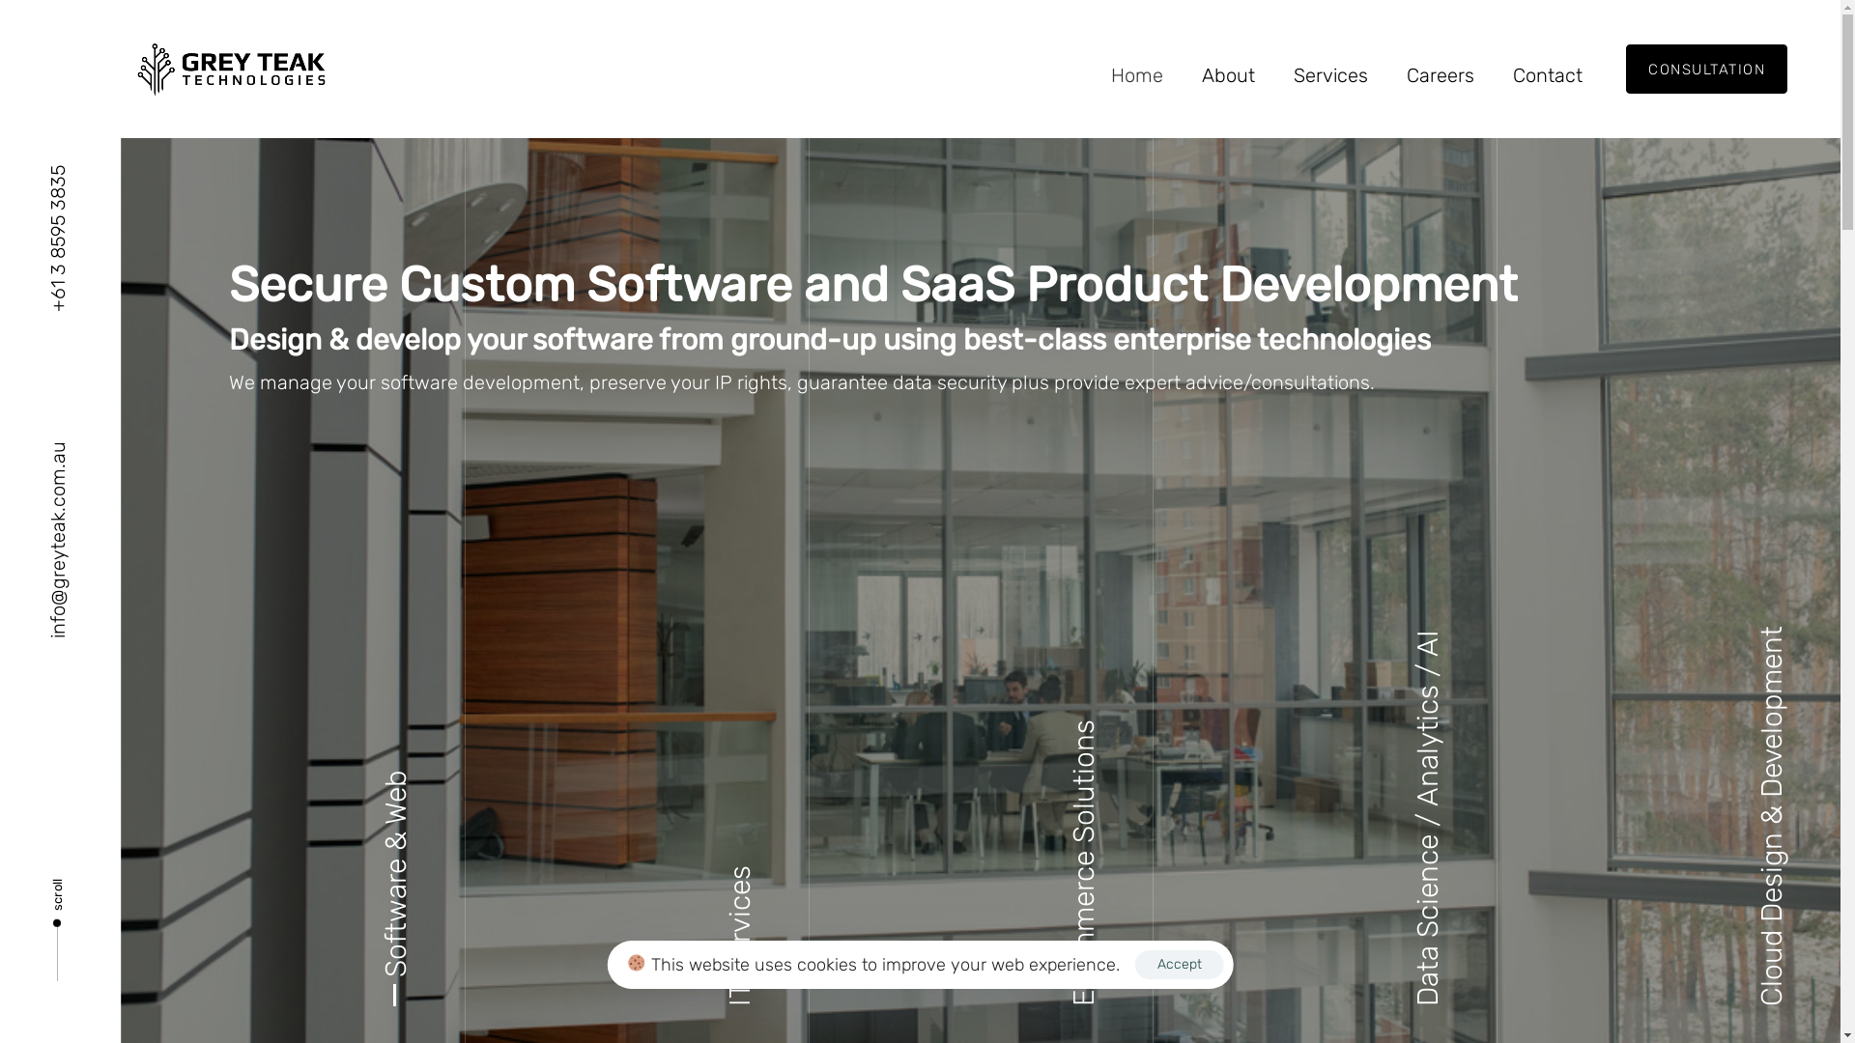 The width and height of the screenshot is (1855, 1043). Describe the element at coordinates (1084, 863) in the screenshot. I see `Ecommerce Solutions` at that location.